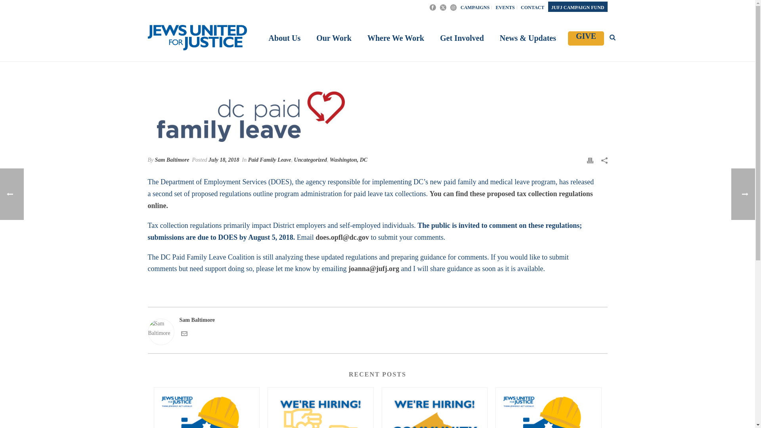  Describe the element at coordinates (206, 408) in the screenshot. I see `Labor on the Bimah 2024` at that location.